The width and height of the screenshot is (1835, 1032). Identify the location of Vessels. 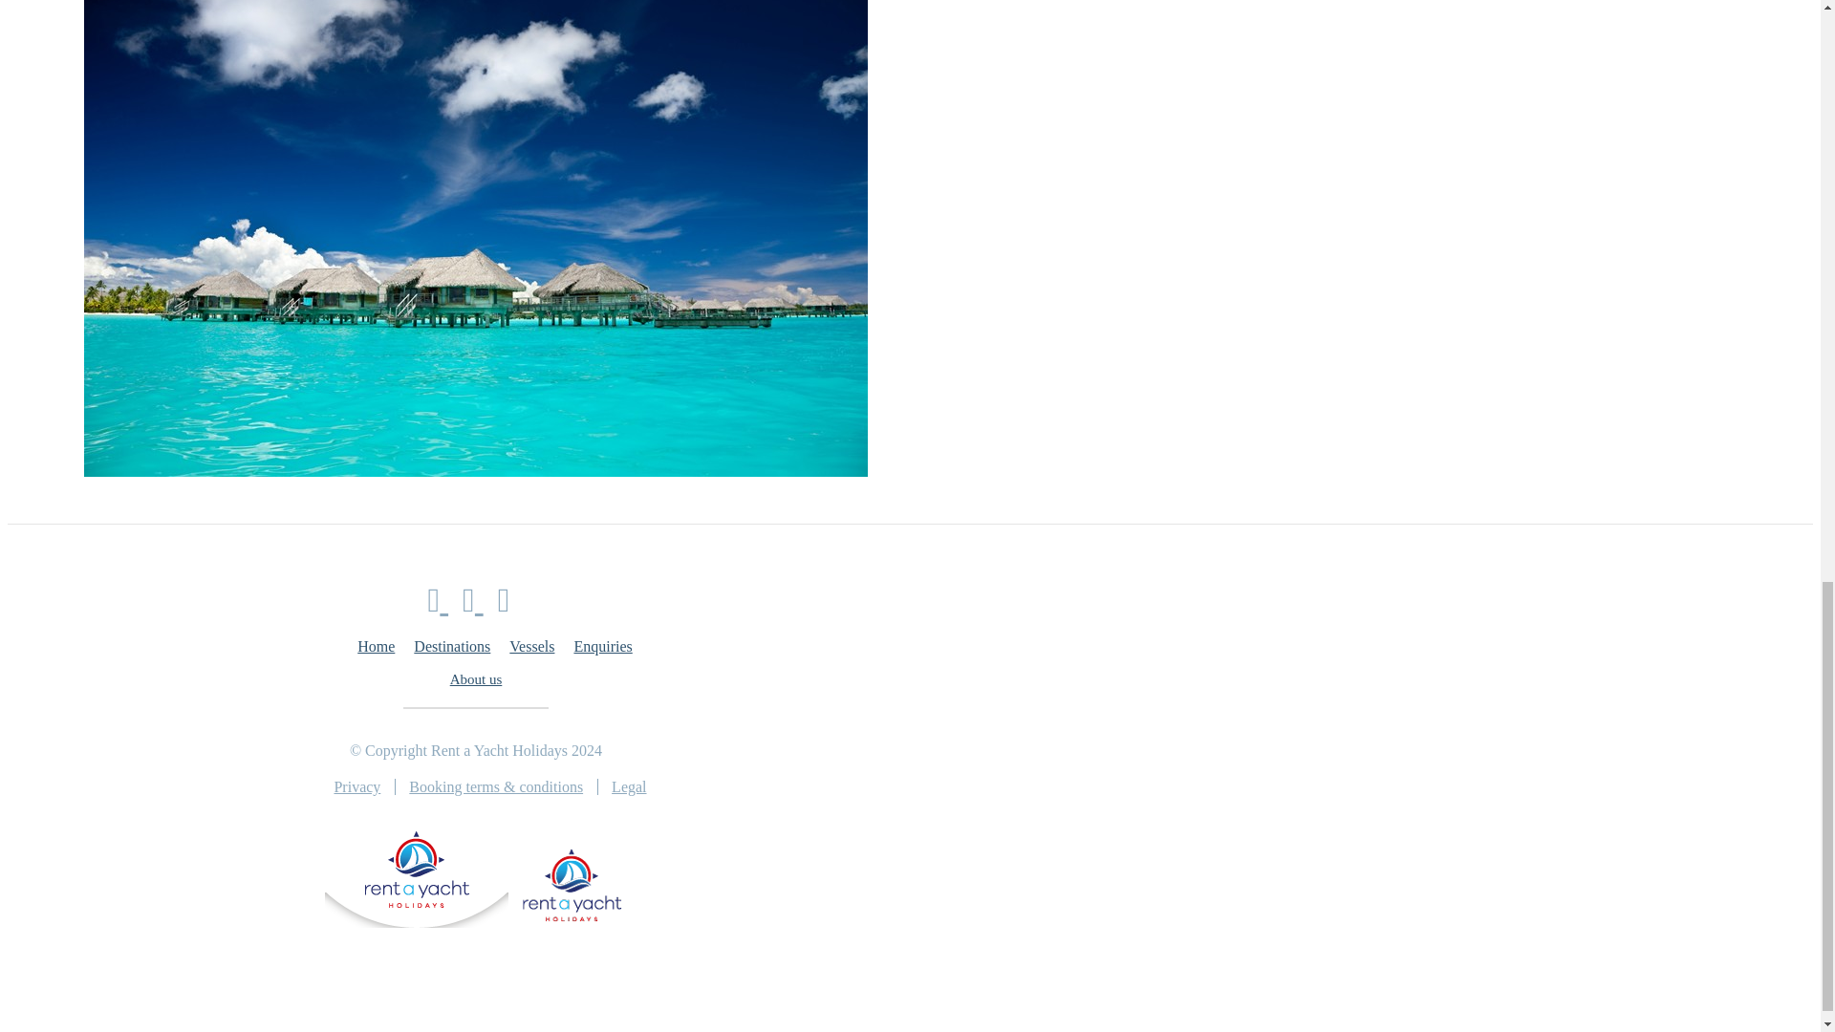
(531, 646).